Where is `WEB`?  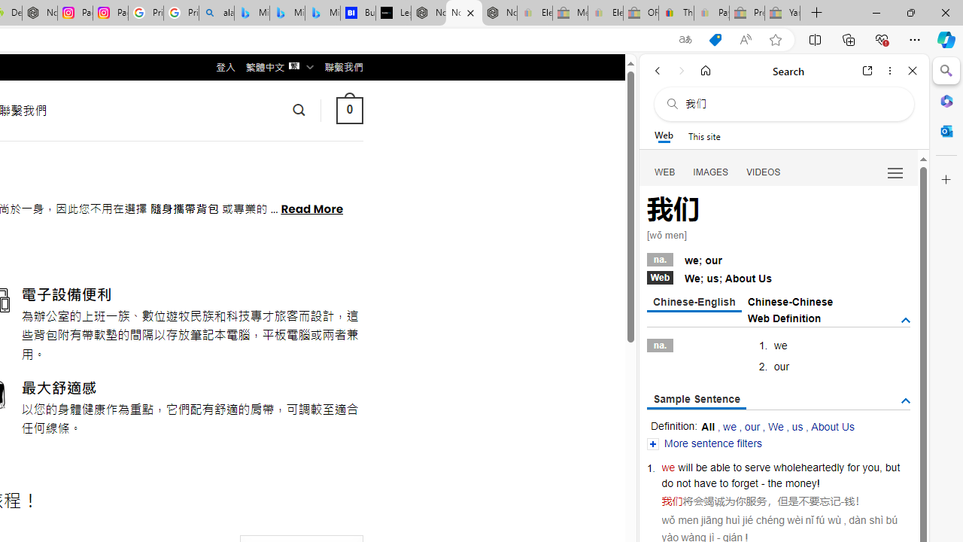 WEB is located at coordinates (665, 172).